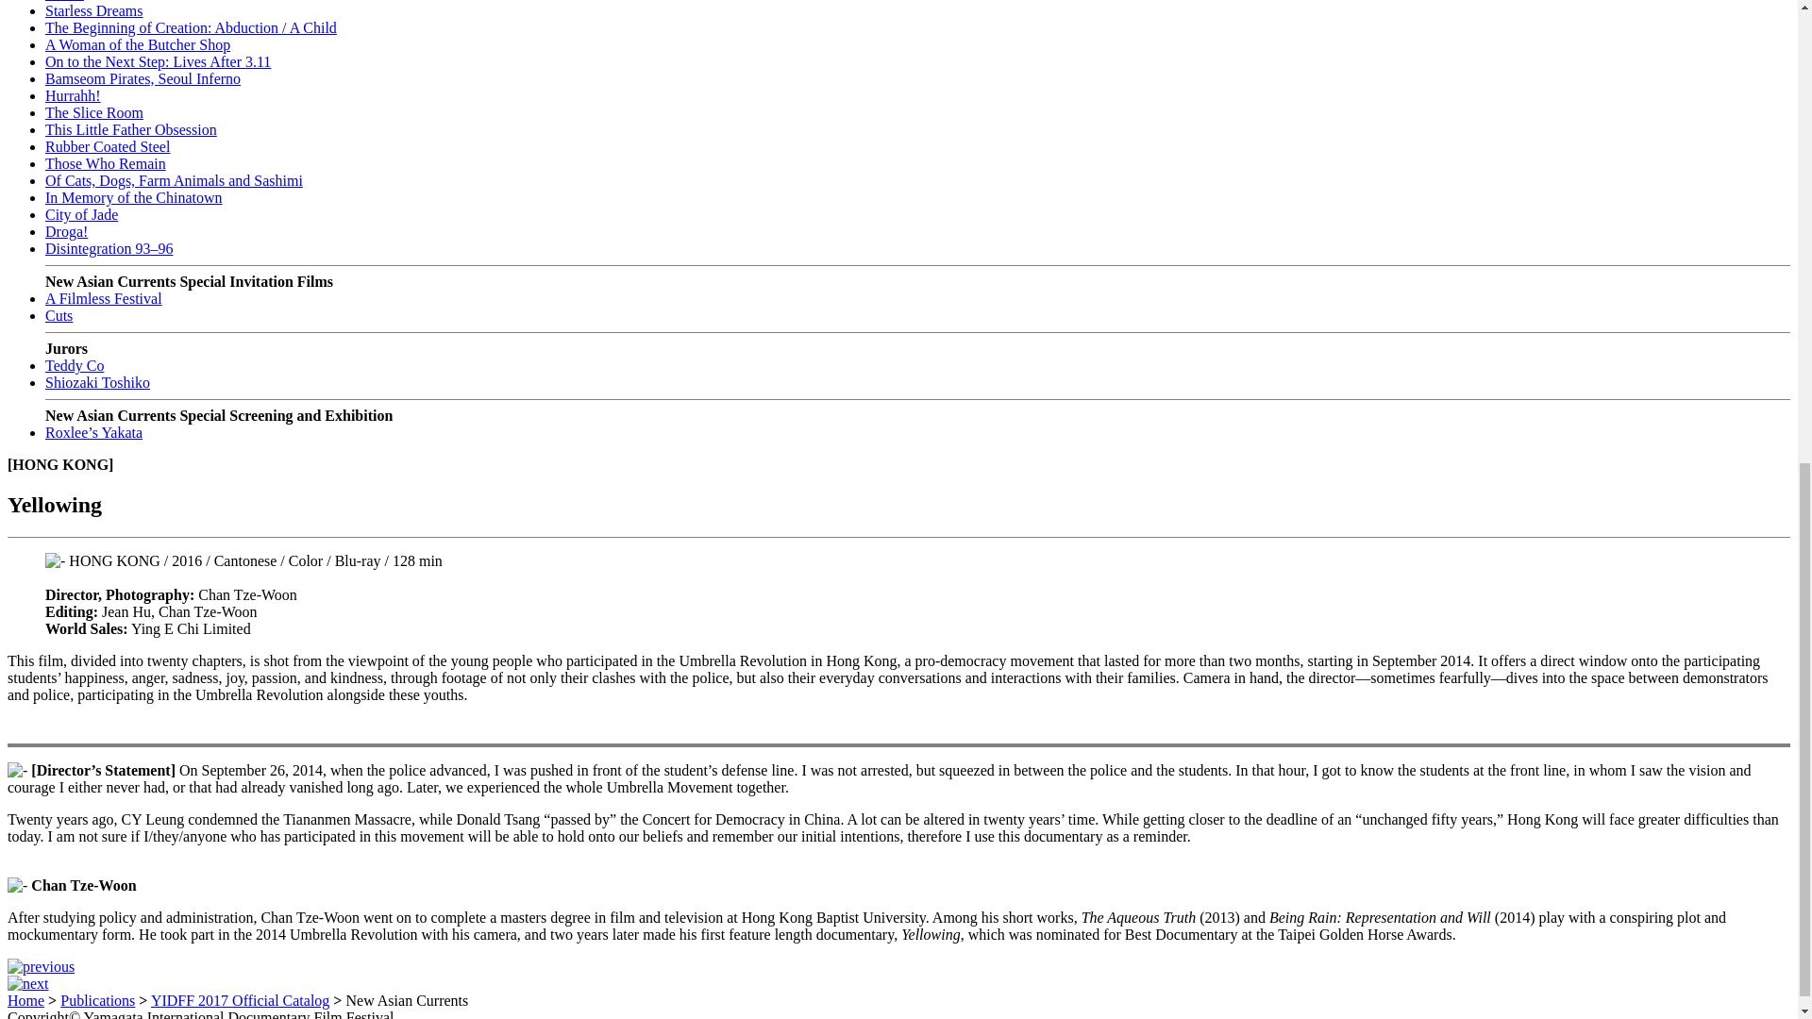 Image resolution: width=1812 pixels, height=1019 pixels. Describe the element at coordinates (64, 1) in the screenshot. I see `Nokas` at that location.